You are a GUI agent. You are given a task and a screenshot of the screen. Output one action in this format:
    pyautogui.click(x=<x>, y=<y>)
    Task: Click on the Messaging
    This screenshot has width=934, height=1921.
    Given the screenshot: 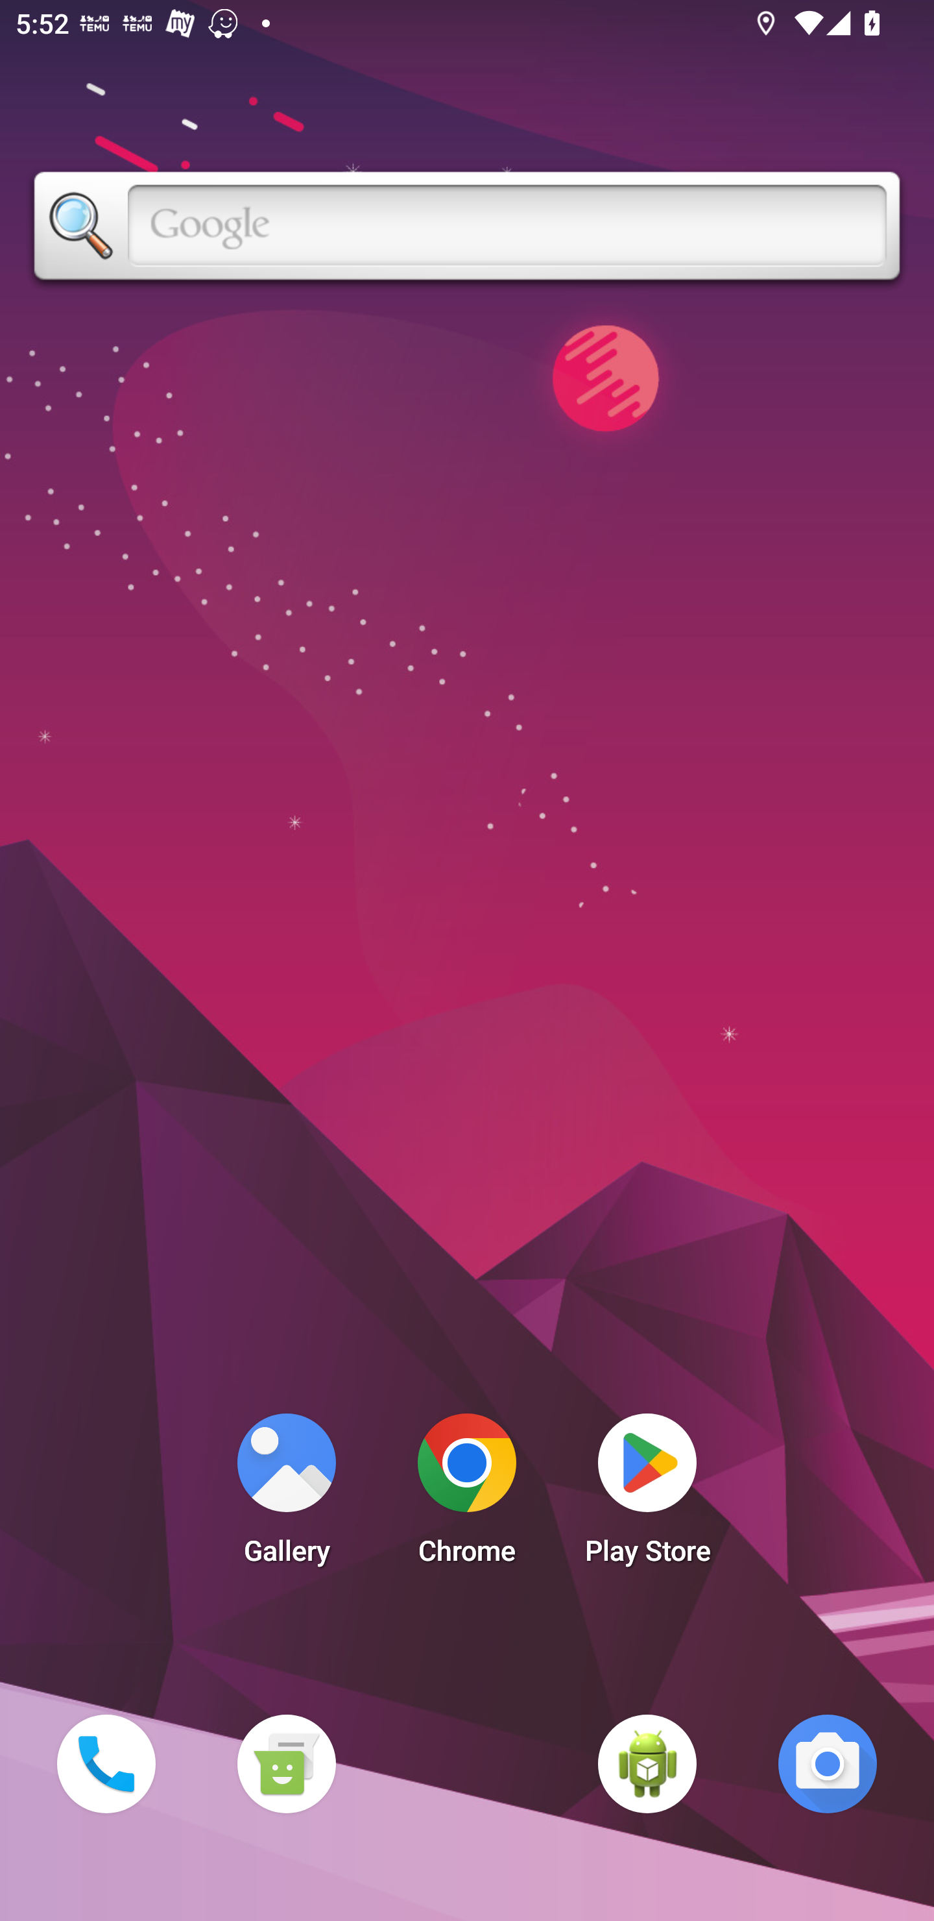 What is the action you would take?
    pyautogui.click(x=286, y=1763)
    